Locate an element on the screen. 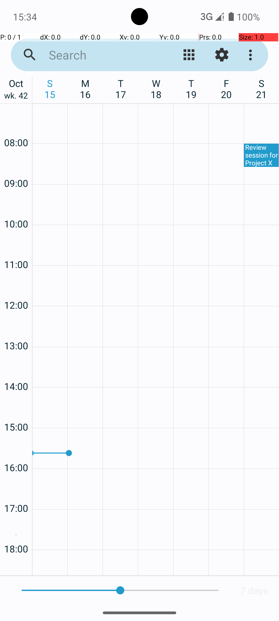 Image resolution: width=279 pixels, height=621 pixels. 09:00 is located at coordinates (16, 169).